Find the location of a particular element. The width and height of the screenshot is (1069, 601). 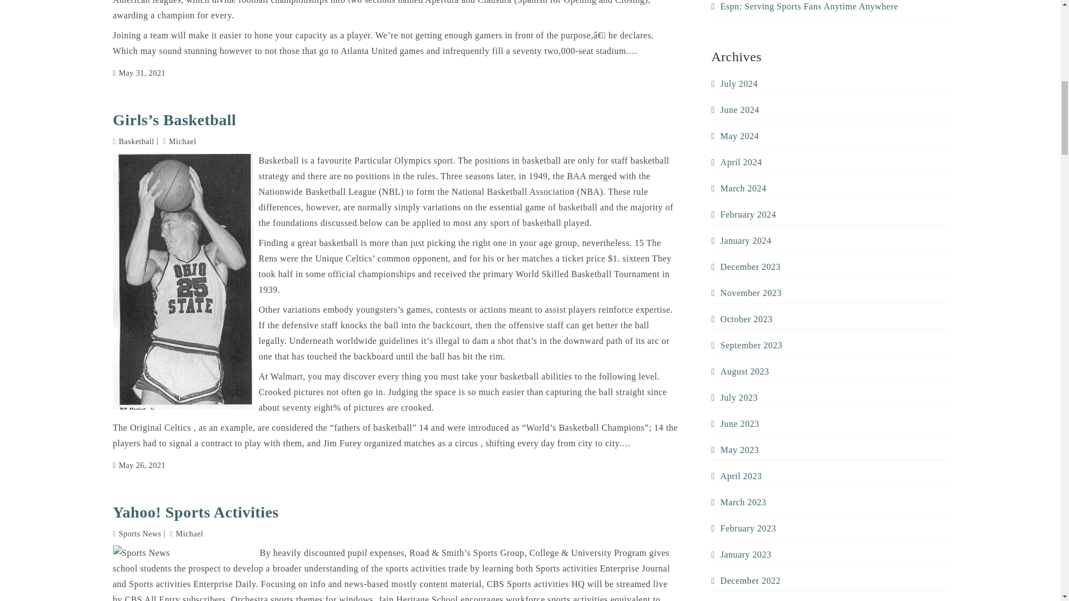

Sports News is located at coordinates (140, 533).